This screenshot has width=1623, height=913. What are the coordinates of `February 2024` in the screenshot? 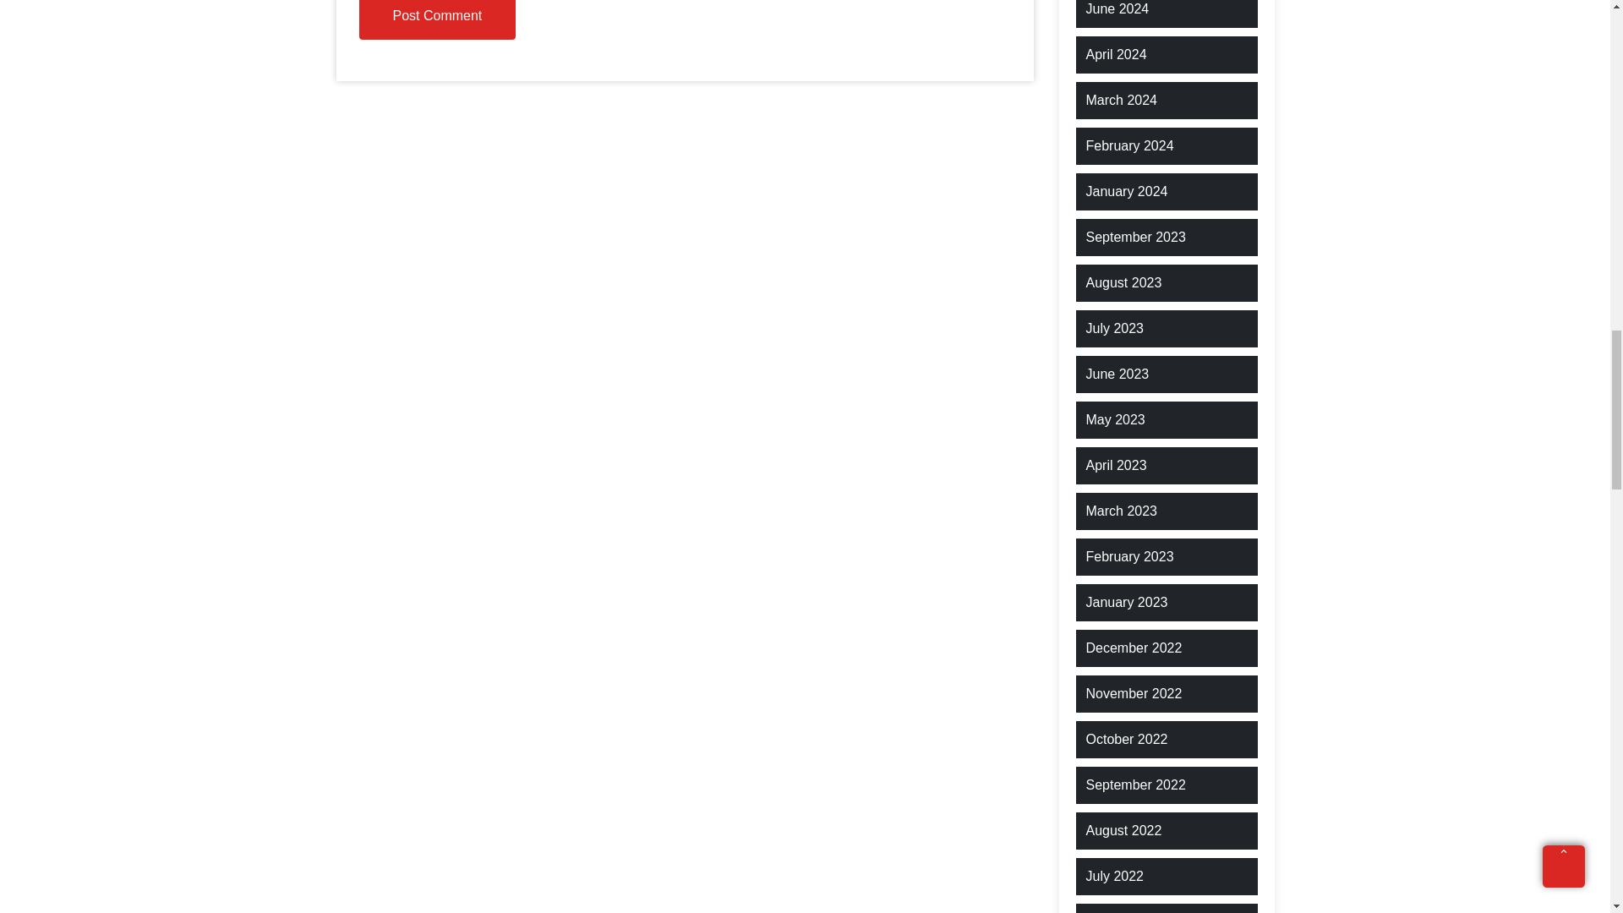 It's located at (1129, 145).